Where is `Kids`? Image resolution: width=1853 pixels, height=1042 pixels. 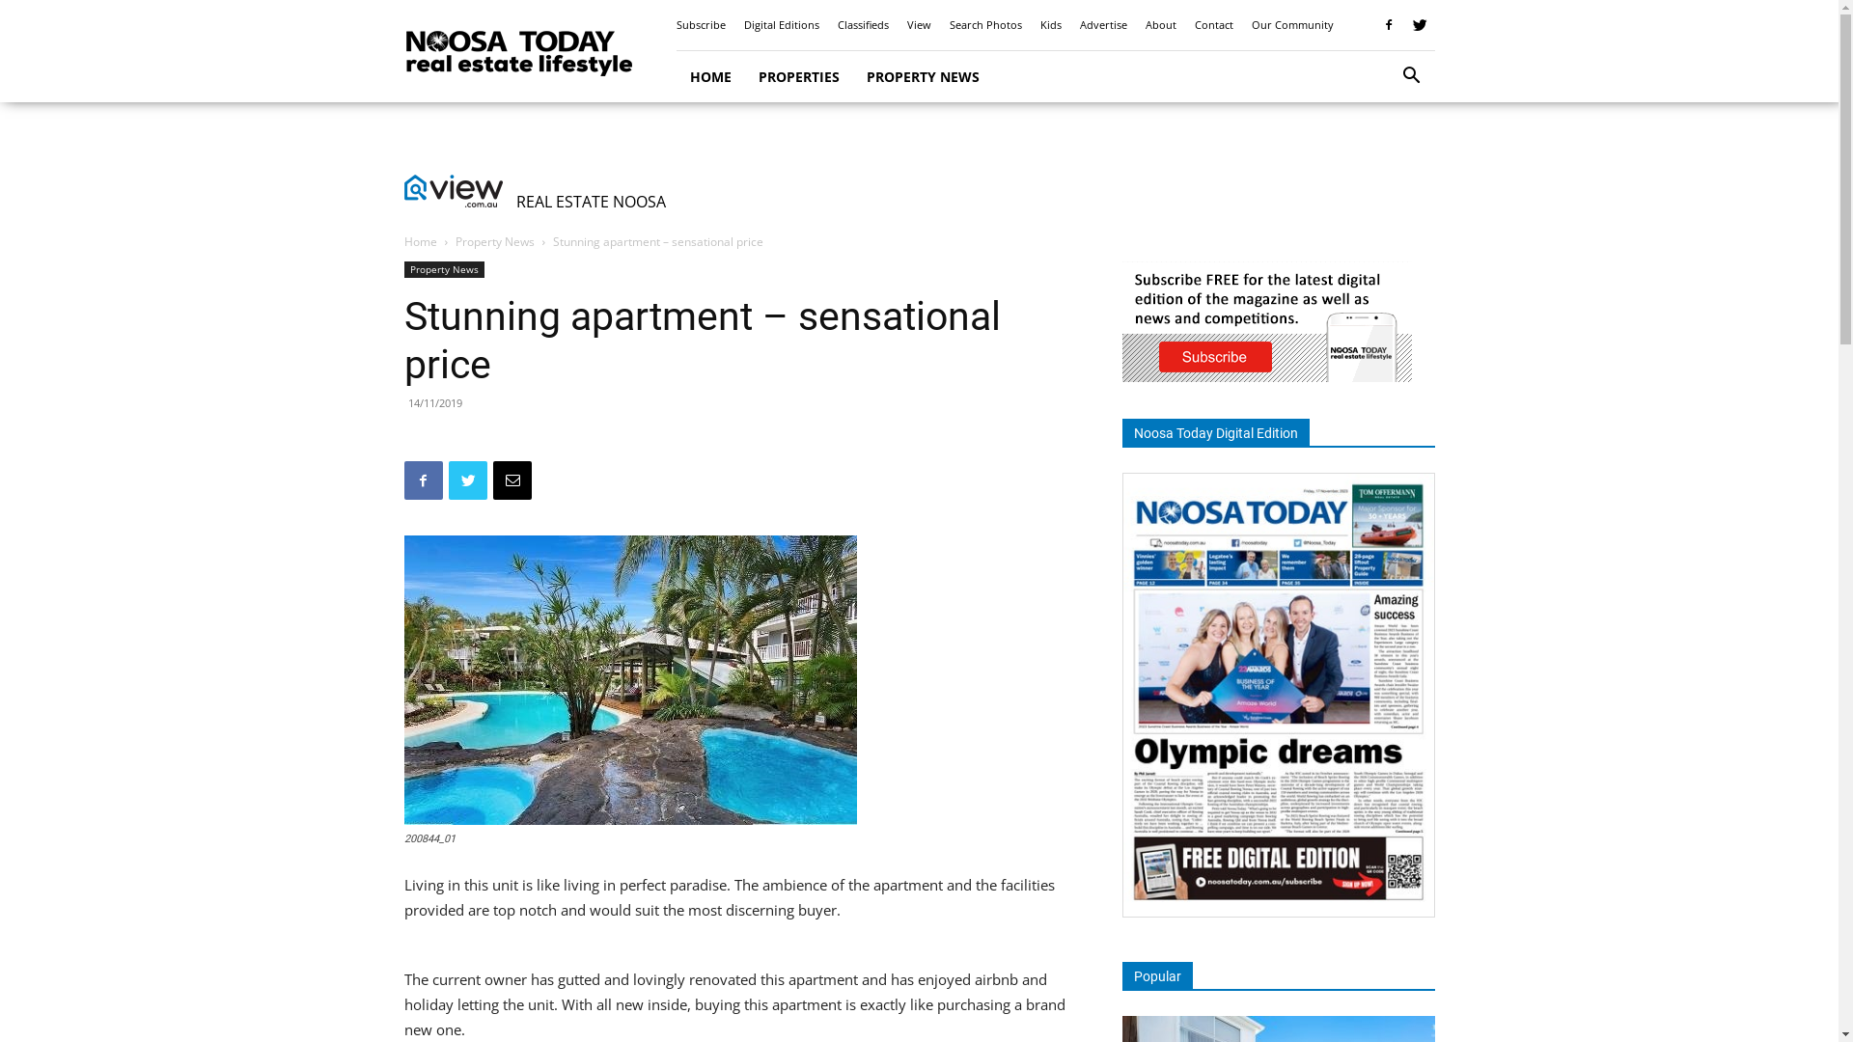
Kids is located at coordinates (1051, 25).